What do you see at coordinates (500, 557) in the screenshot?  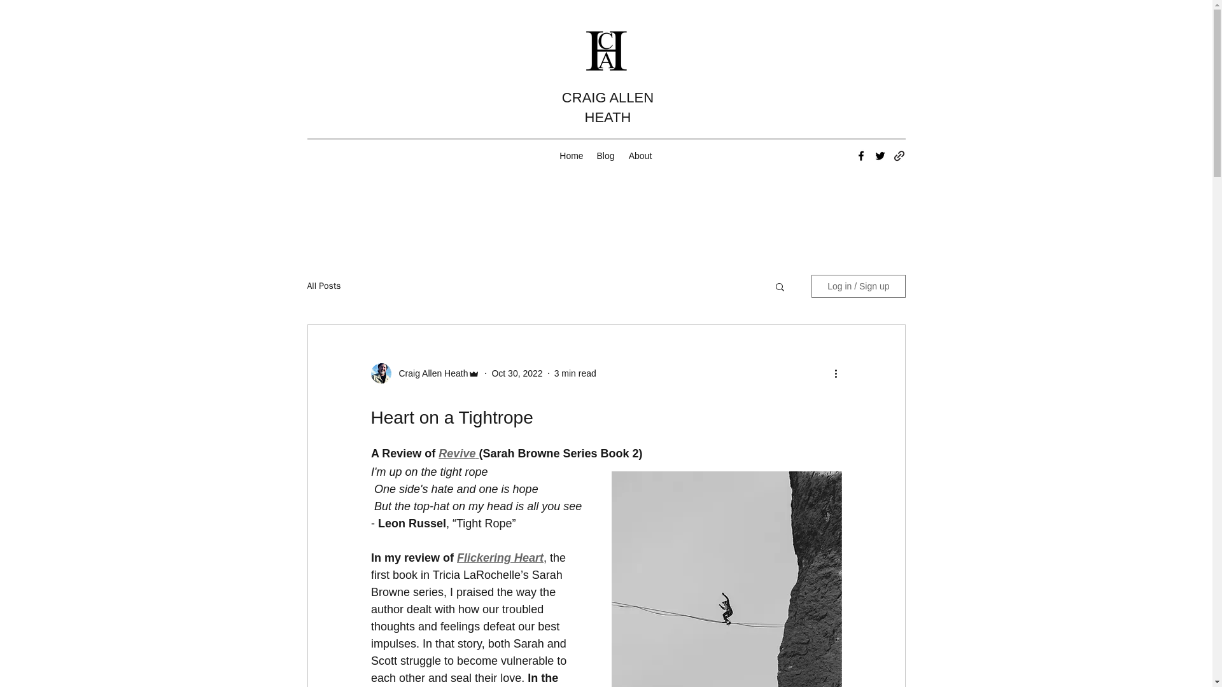 I see `Flickering Heart` at bounding box center [500, 557].